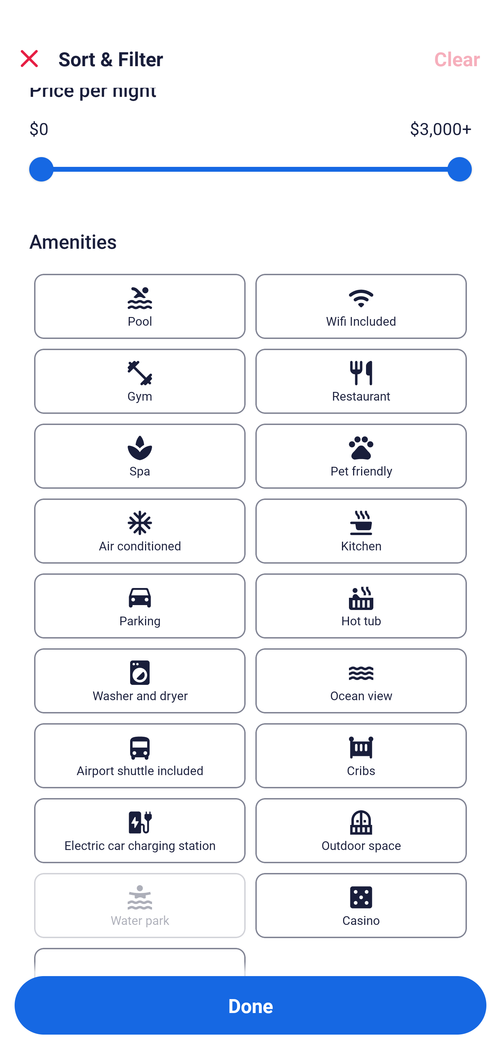  I want to click on Kitchen, so click(361, 531).